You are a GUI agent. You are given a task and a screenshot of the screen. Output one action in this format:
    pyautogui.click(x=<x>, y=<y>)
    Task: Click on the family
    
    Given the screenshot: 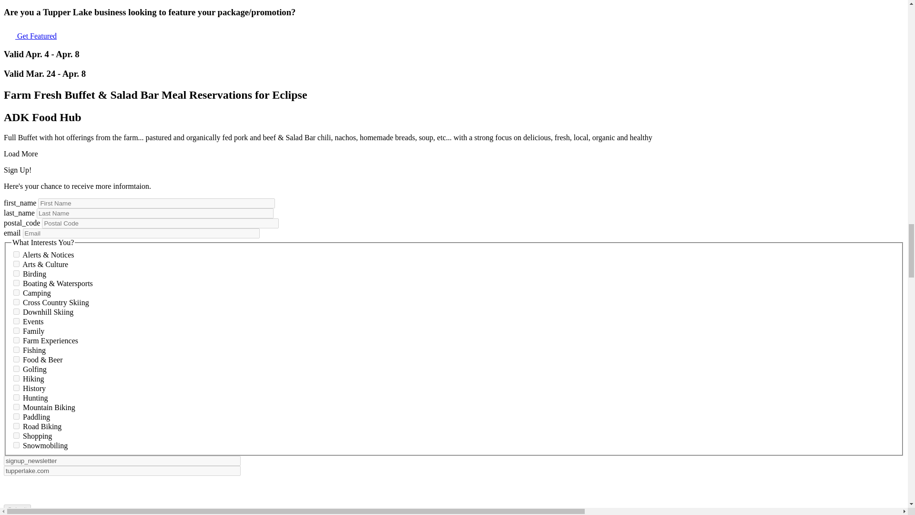 What is the action you would take?
    pyautogui.click(x=16, y=330)
    